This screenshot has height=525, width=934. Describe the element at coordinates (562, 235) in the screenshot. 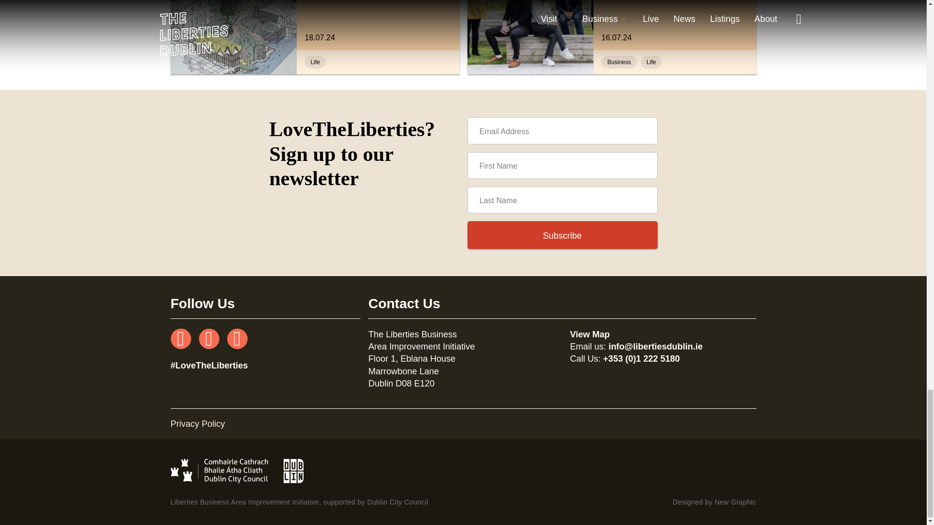

I see `First Name` at that location.